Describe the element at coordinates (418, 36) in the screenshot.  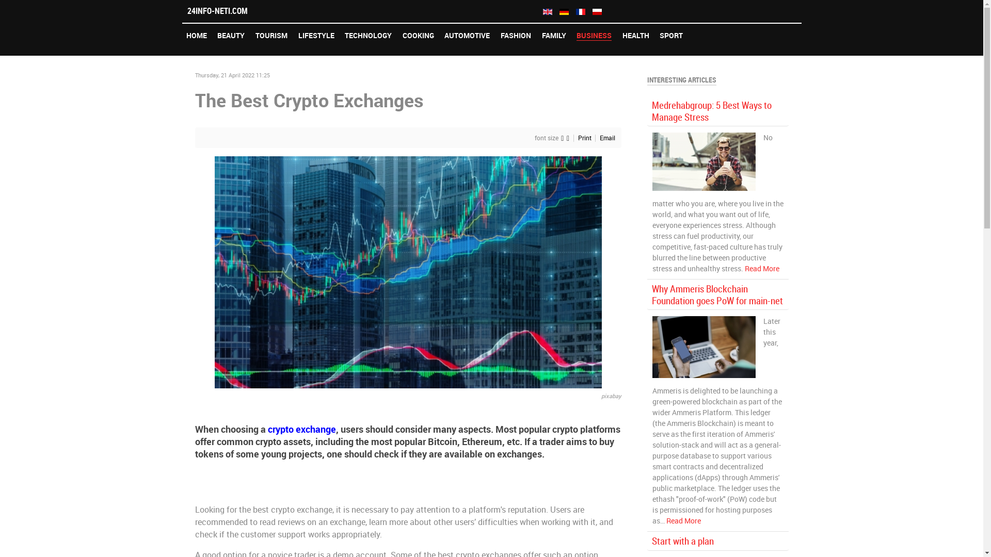
I see `COOKING` at that location.